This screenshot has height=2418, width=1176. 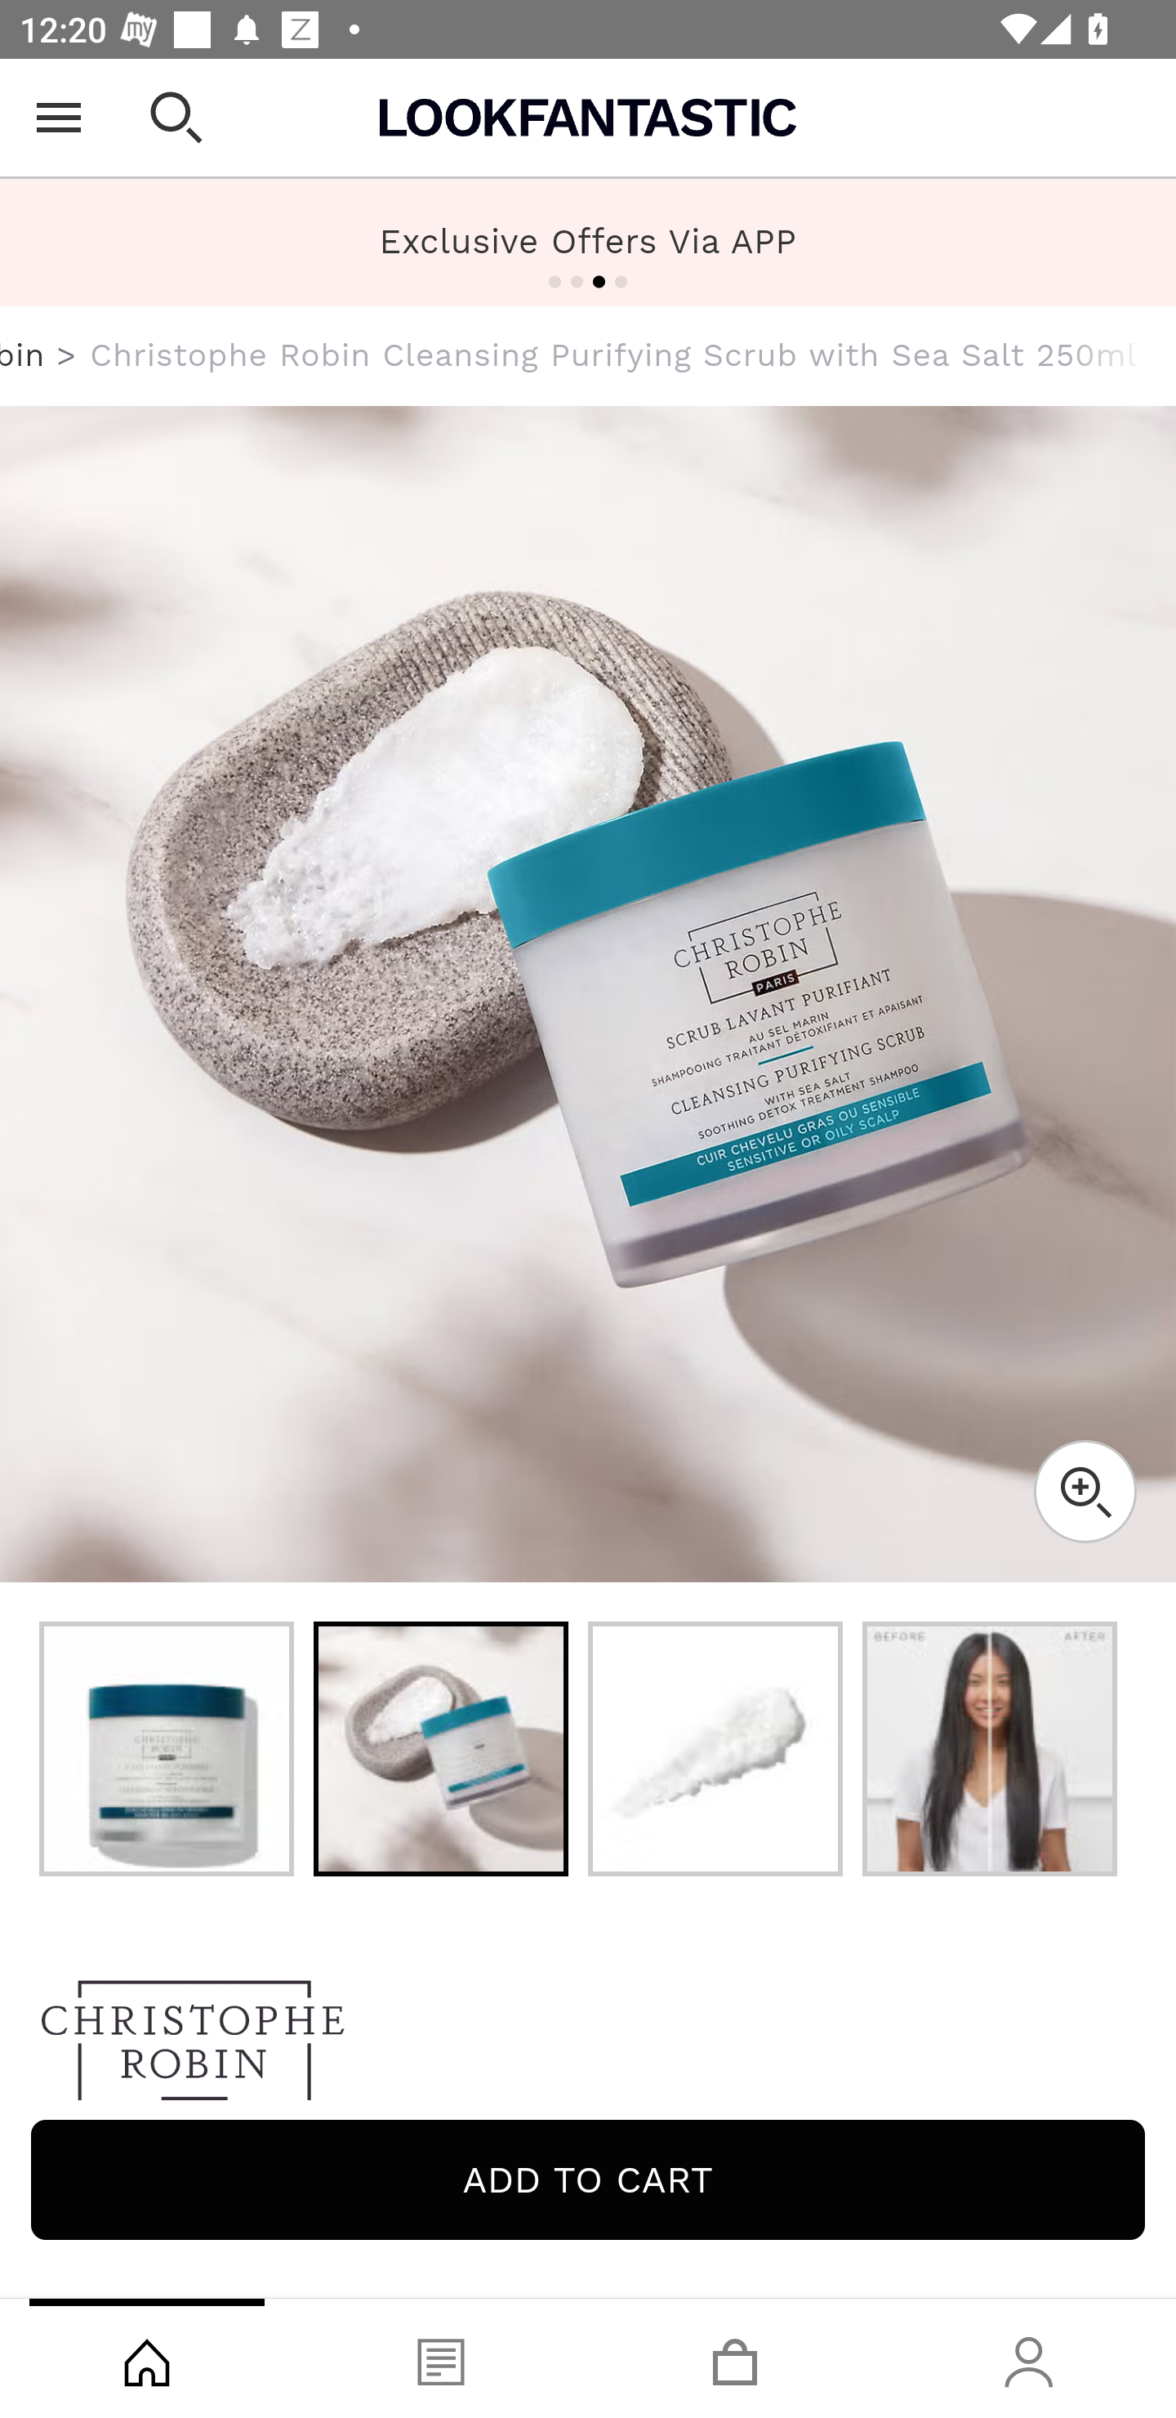 I want to click on Add to cart, so click(x=588, y=2179).